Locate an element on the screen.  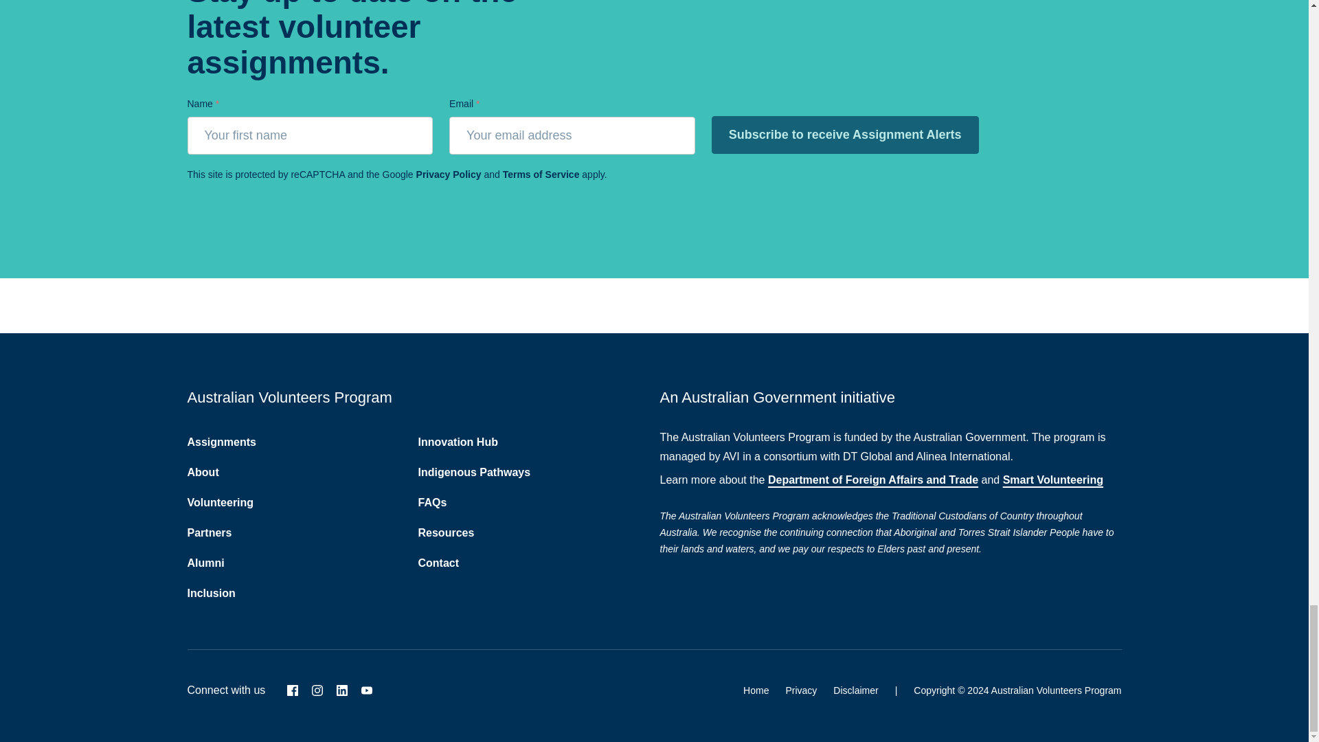
Assignments is located at coordinates (221, 442).